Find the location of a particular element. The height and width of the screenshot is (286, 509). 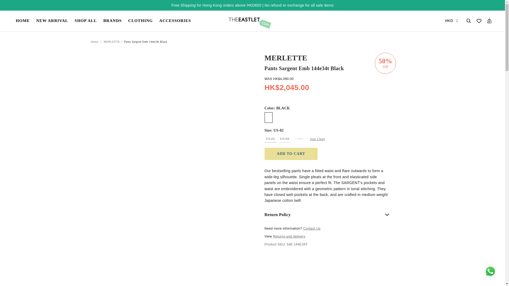

NEW ARRIVAL is located at coordinates (52, 21).